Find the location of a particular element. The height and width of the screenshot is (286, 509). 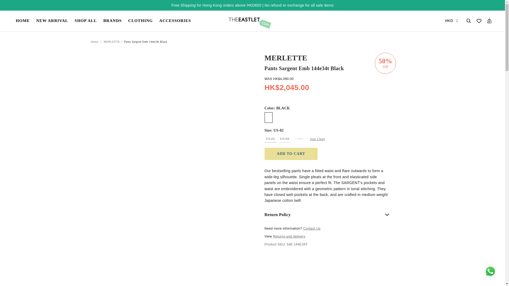

NEW ARRIVAL is located at coordinates (52, 21).